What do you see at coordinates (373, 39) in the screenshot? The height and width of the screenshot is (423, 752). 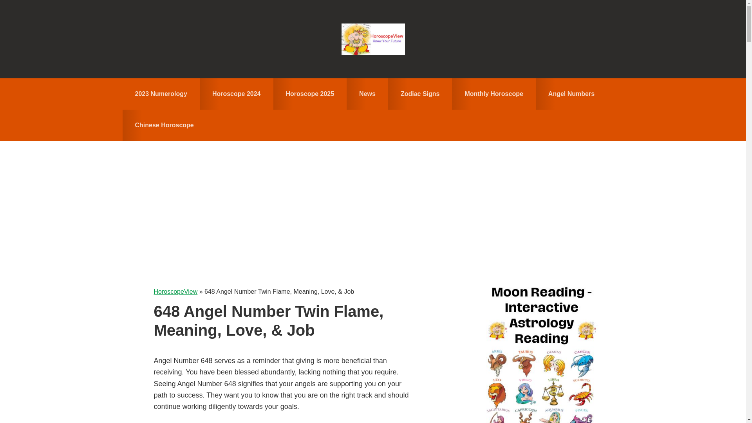 I see `HoroscopeView` at bounding box center [373, 39].